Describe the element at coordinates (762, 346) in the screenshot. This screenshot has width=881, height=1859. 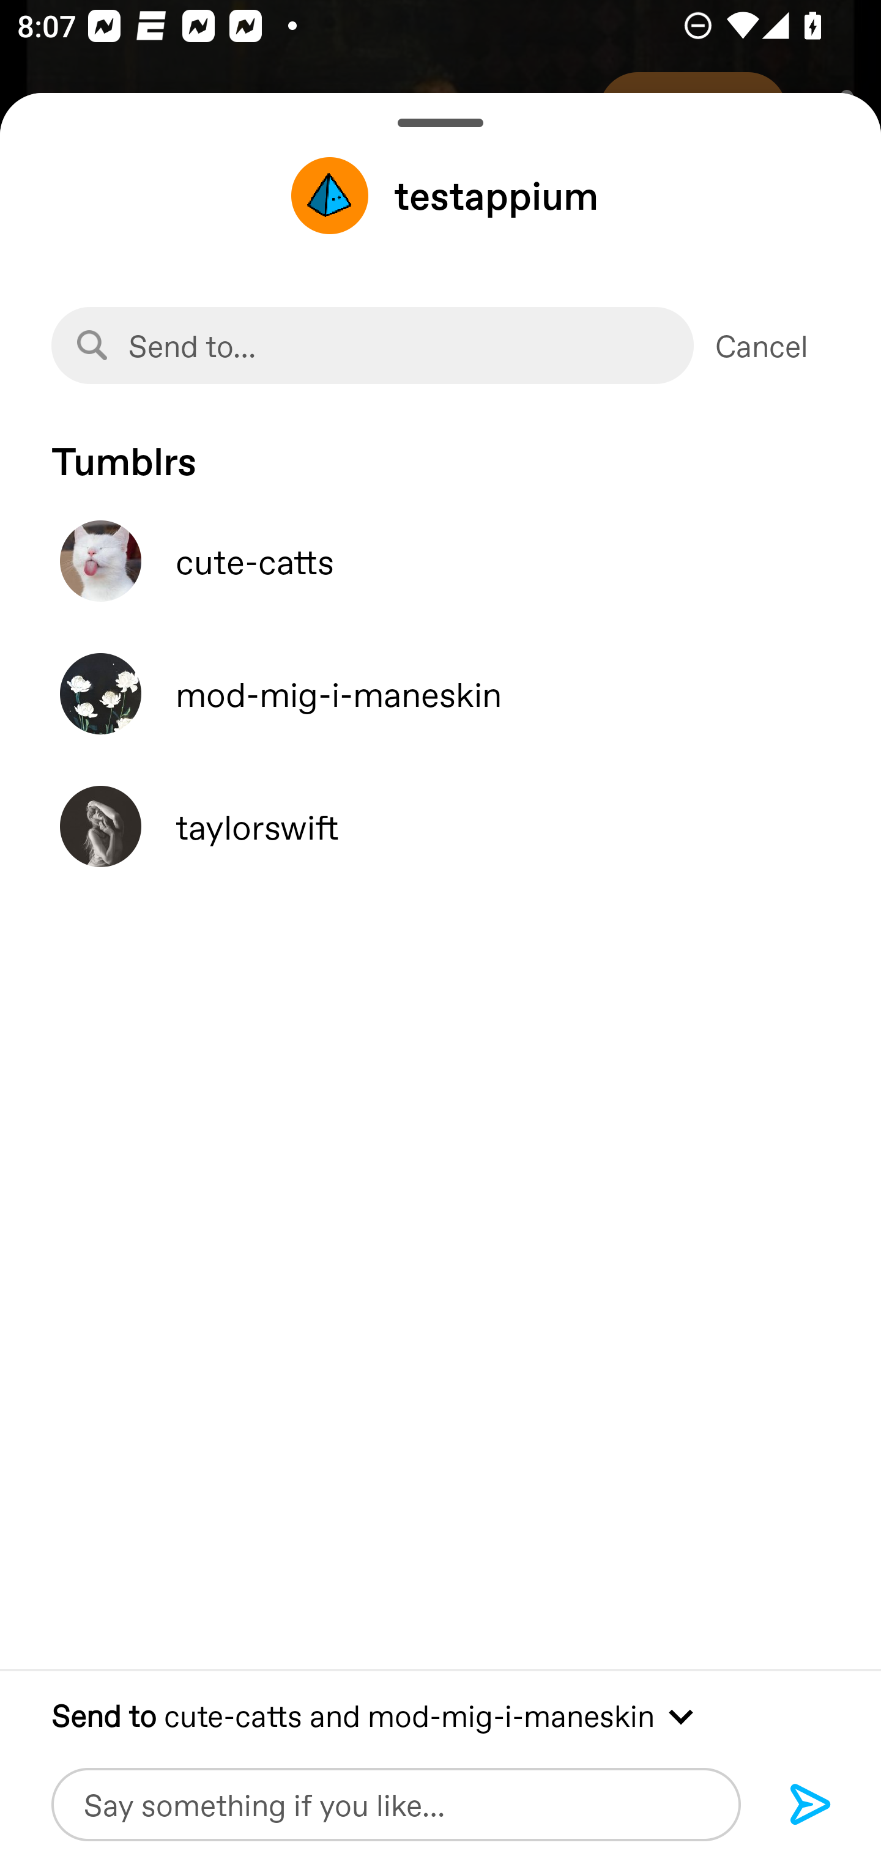
I see `Cancel` at that location.